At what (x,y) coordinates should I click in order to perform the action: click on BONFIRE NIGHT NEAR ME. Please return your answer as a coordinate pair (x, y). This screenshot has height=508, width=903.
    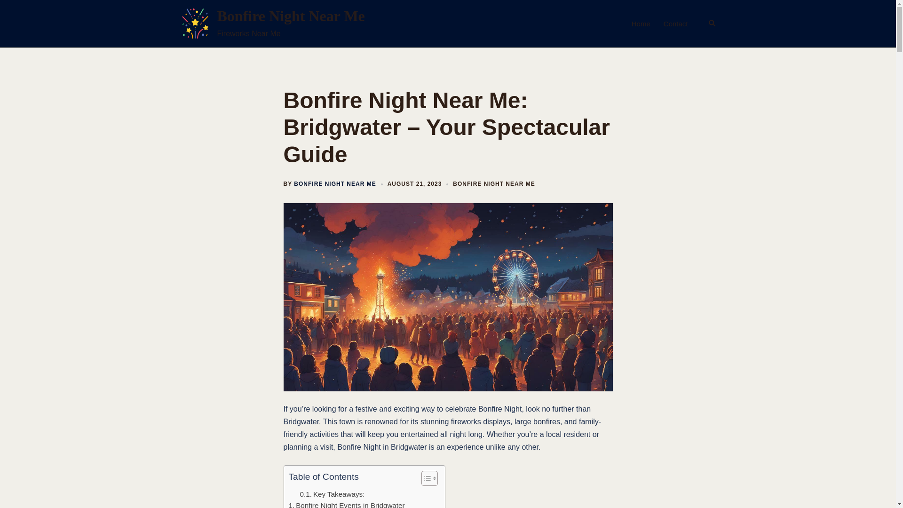
    Looking at the image, I should click on (335, 184).